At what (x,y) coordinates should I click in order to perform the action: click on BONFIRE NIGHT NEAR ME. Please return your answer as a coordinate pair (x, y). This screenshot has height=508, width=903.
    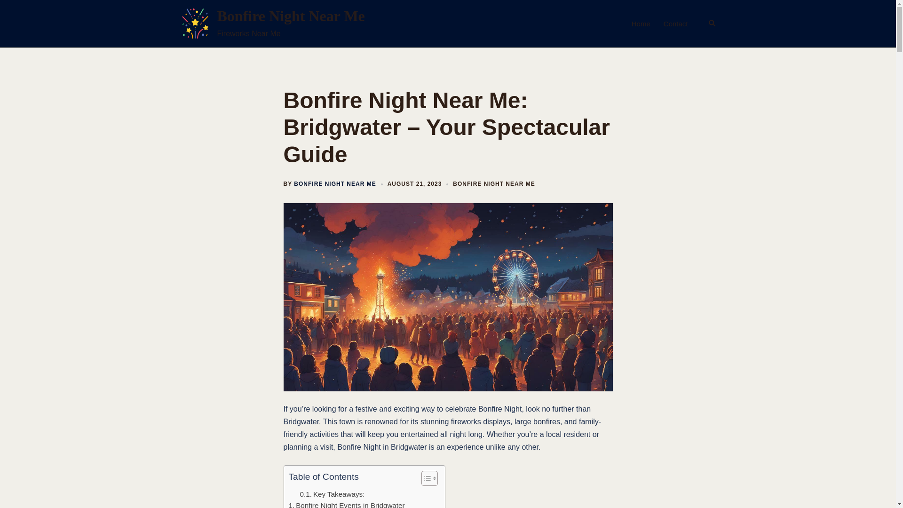
    Looking at the image, I should click on (335, 184).